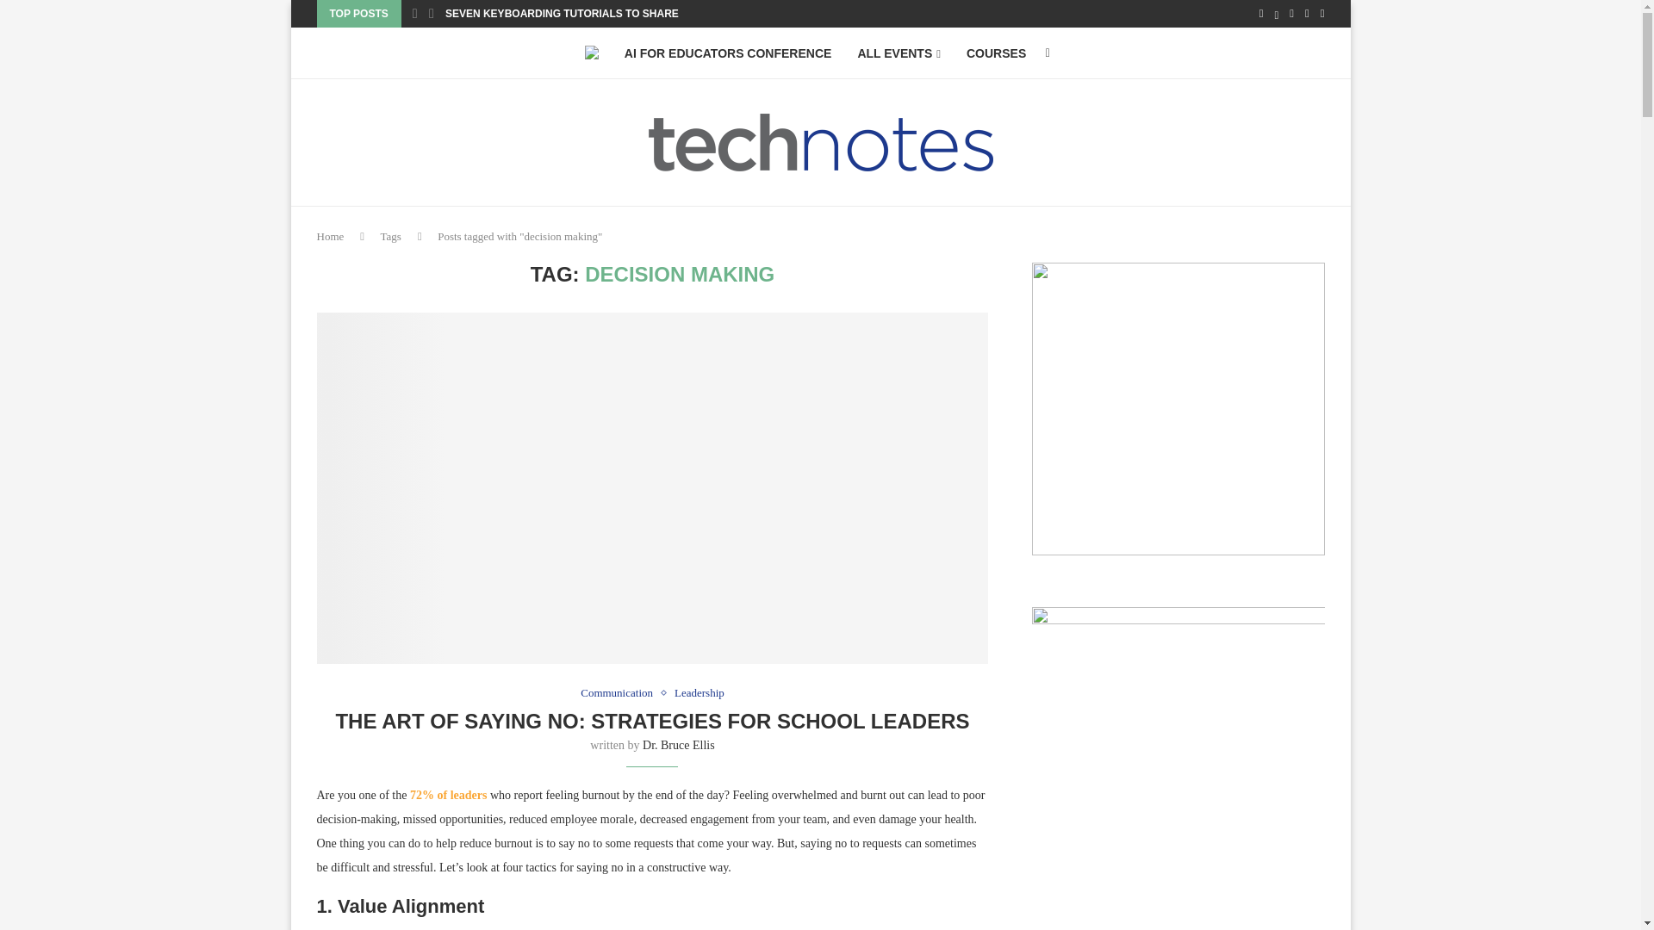 This screenshot has width=1654, height=930. I want to click on SEVEN KEYBOARDING TUTORIALS TO SHARE, so click(562, 14).